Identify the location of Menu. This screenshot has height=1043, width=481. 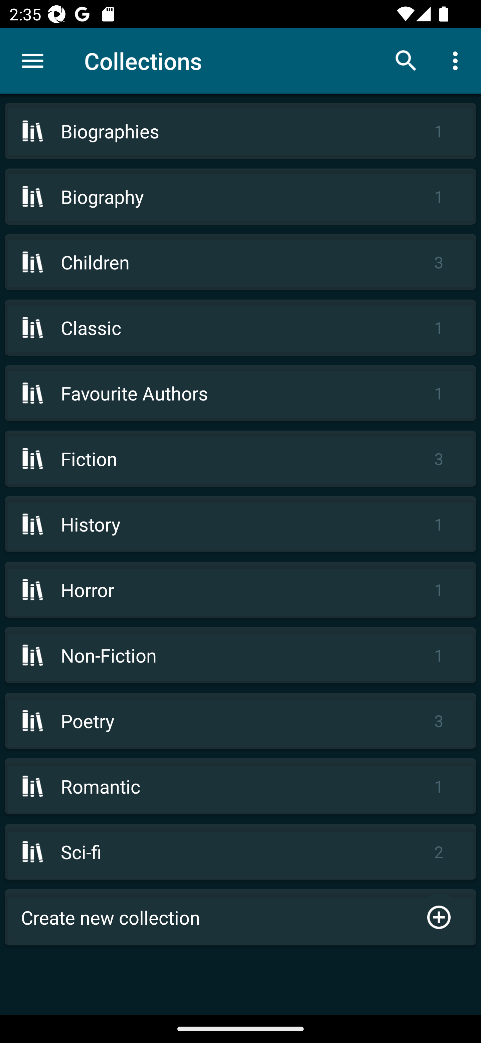
(33, 61).